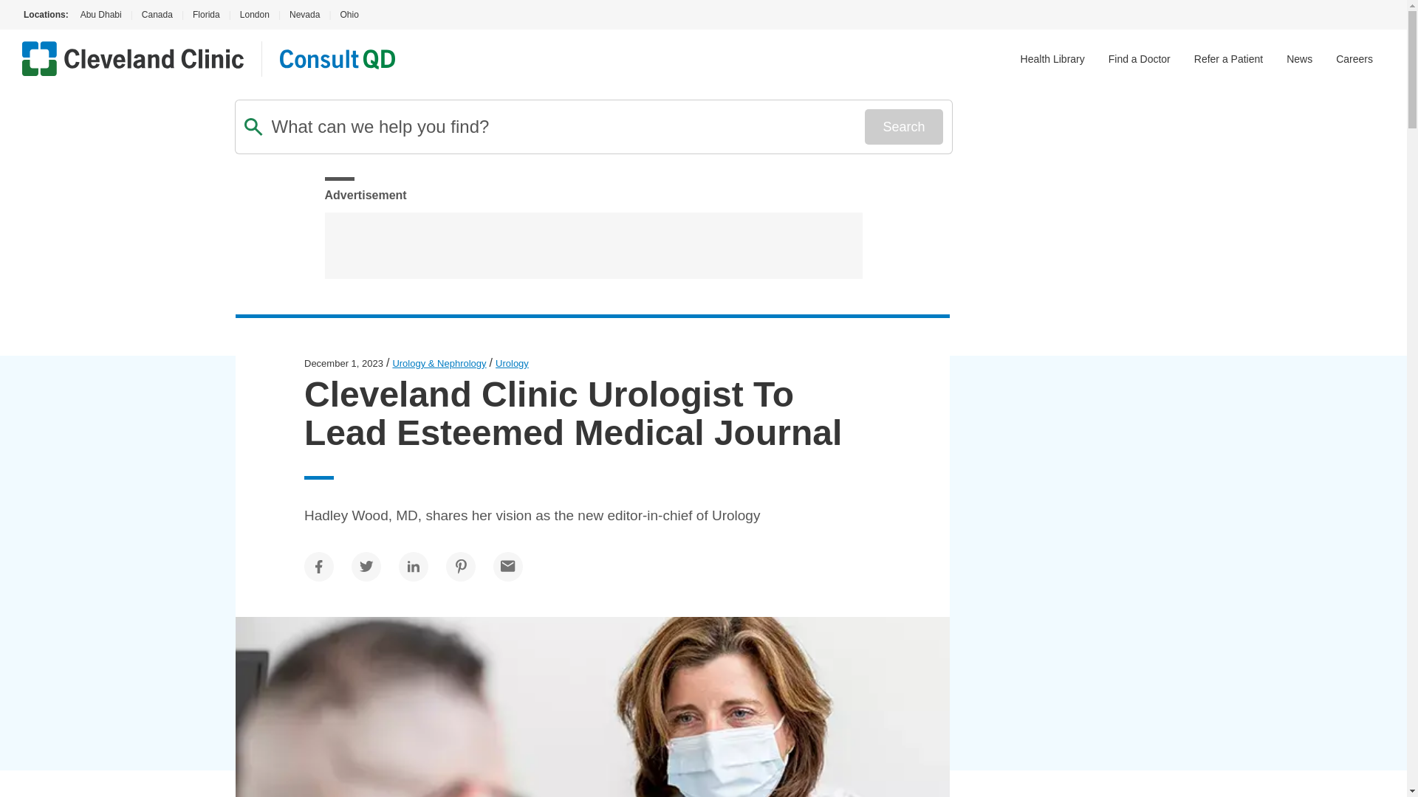  I want to click on Health Library, so click(1052, 59).